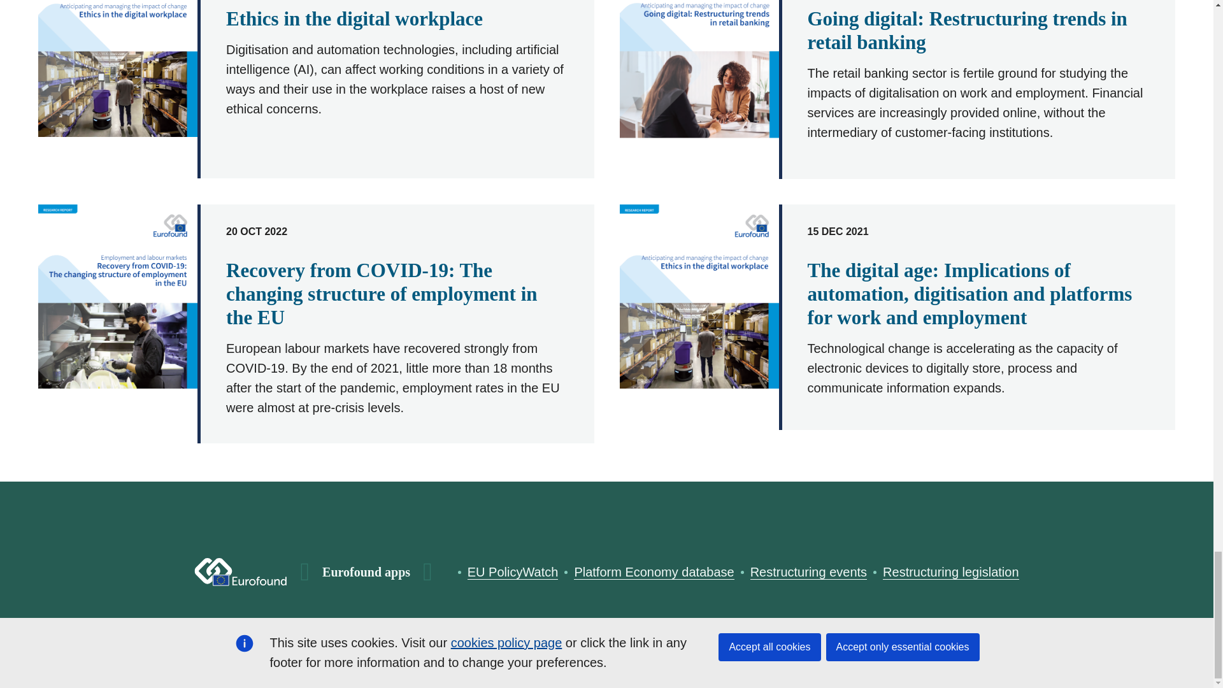 The height and width of the screenshot is (688, 1223). I want to click on Going digital: Restructuring trends in retail banking, so click(967, 31).